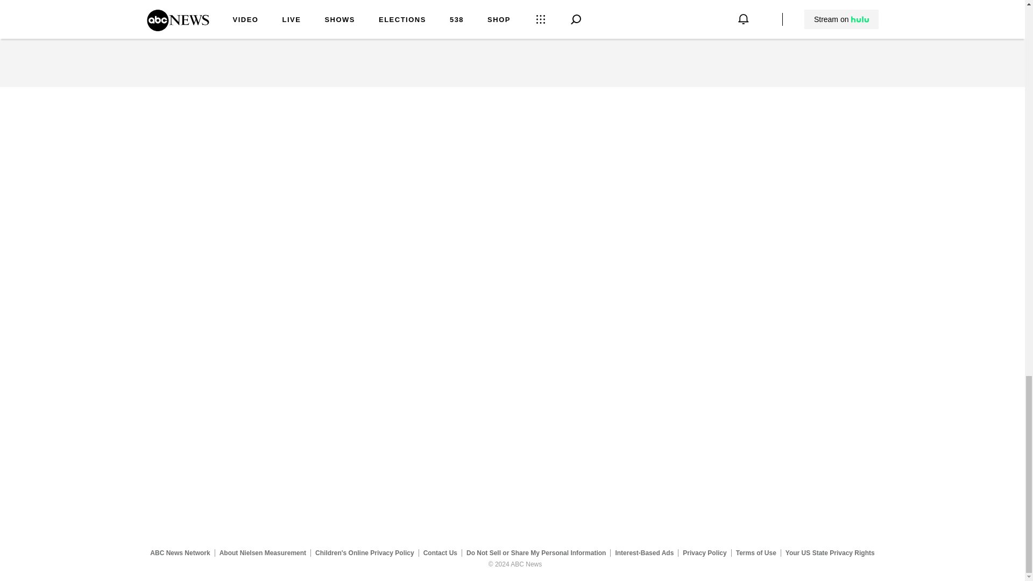 The width and height of the screenshot is (1033, 581). What do you see at coordinates (180, 552) in the screenshot?
I see `ABC News Network` at bounding box center [180, 552].